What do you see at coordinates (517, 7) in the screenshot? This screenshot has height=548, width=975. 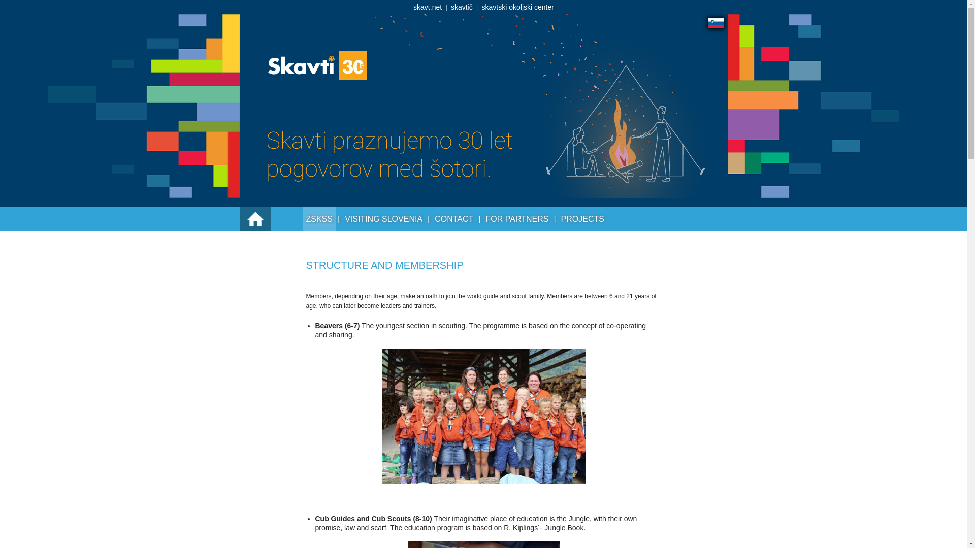 I see `skavtski okoljski center` at bounding box center [517, 7].